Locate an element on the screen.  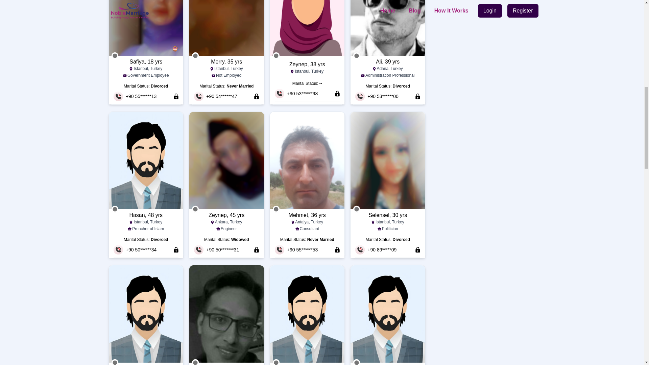
Offline: Chat to connect. is located at coordinates (276, 56).